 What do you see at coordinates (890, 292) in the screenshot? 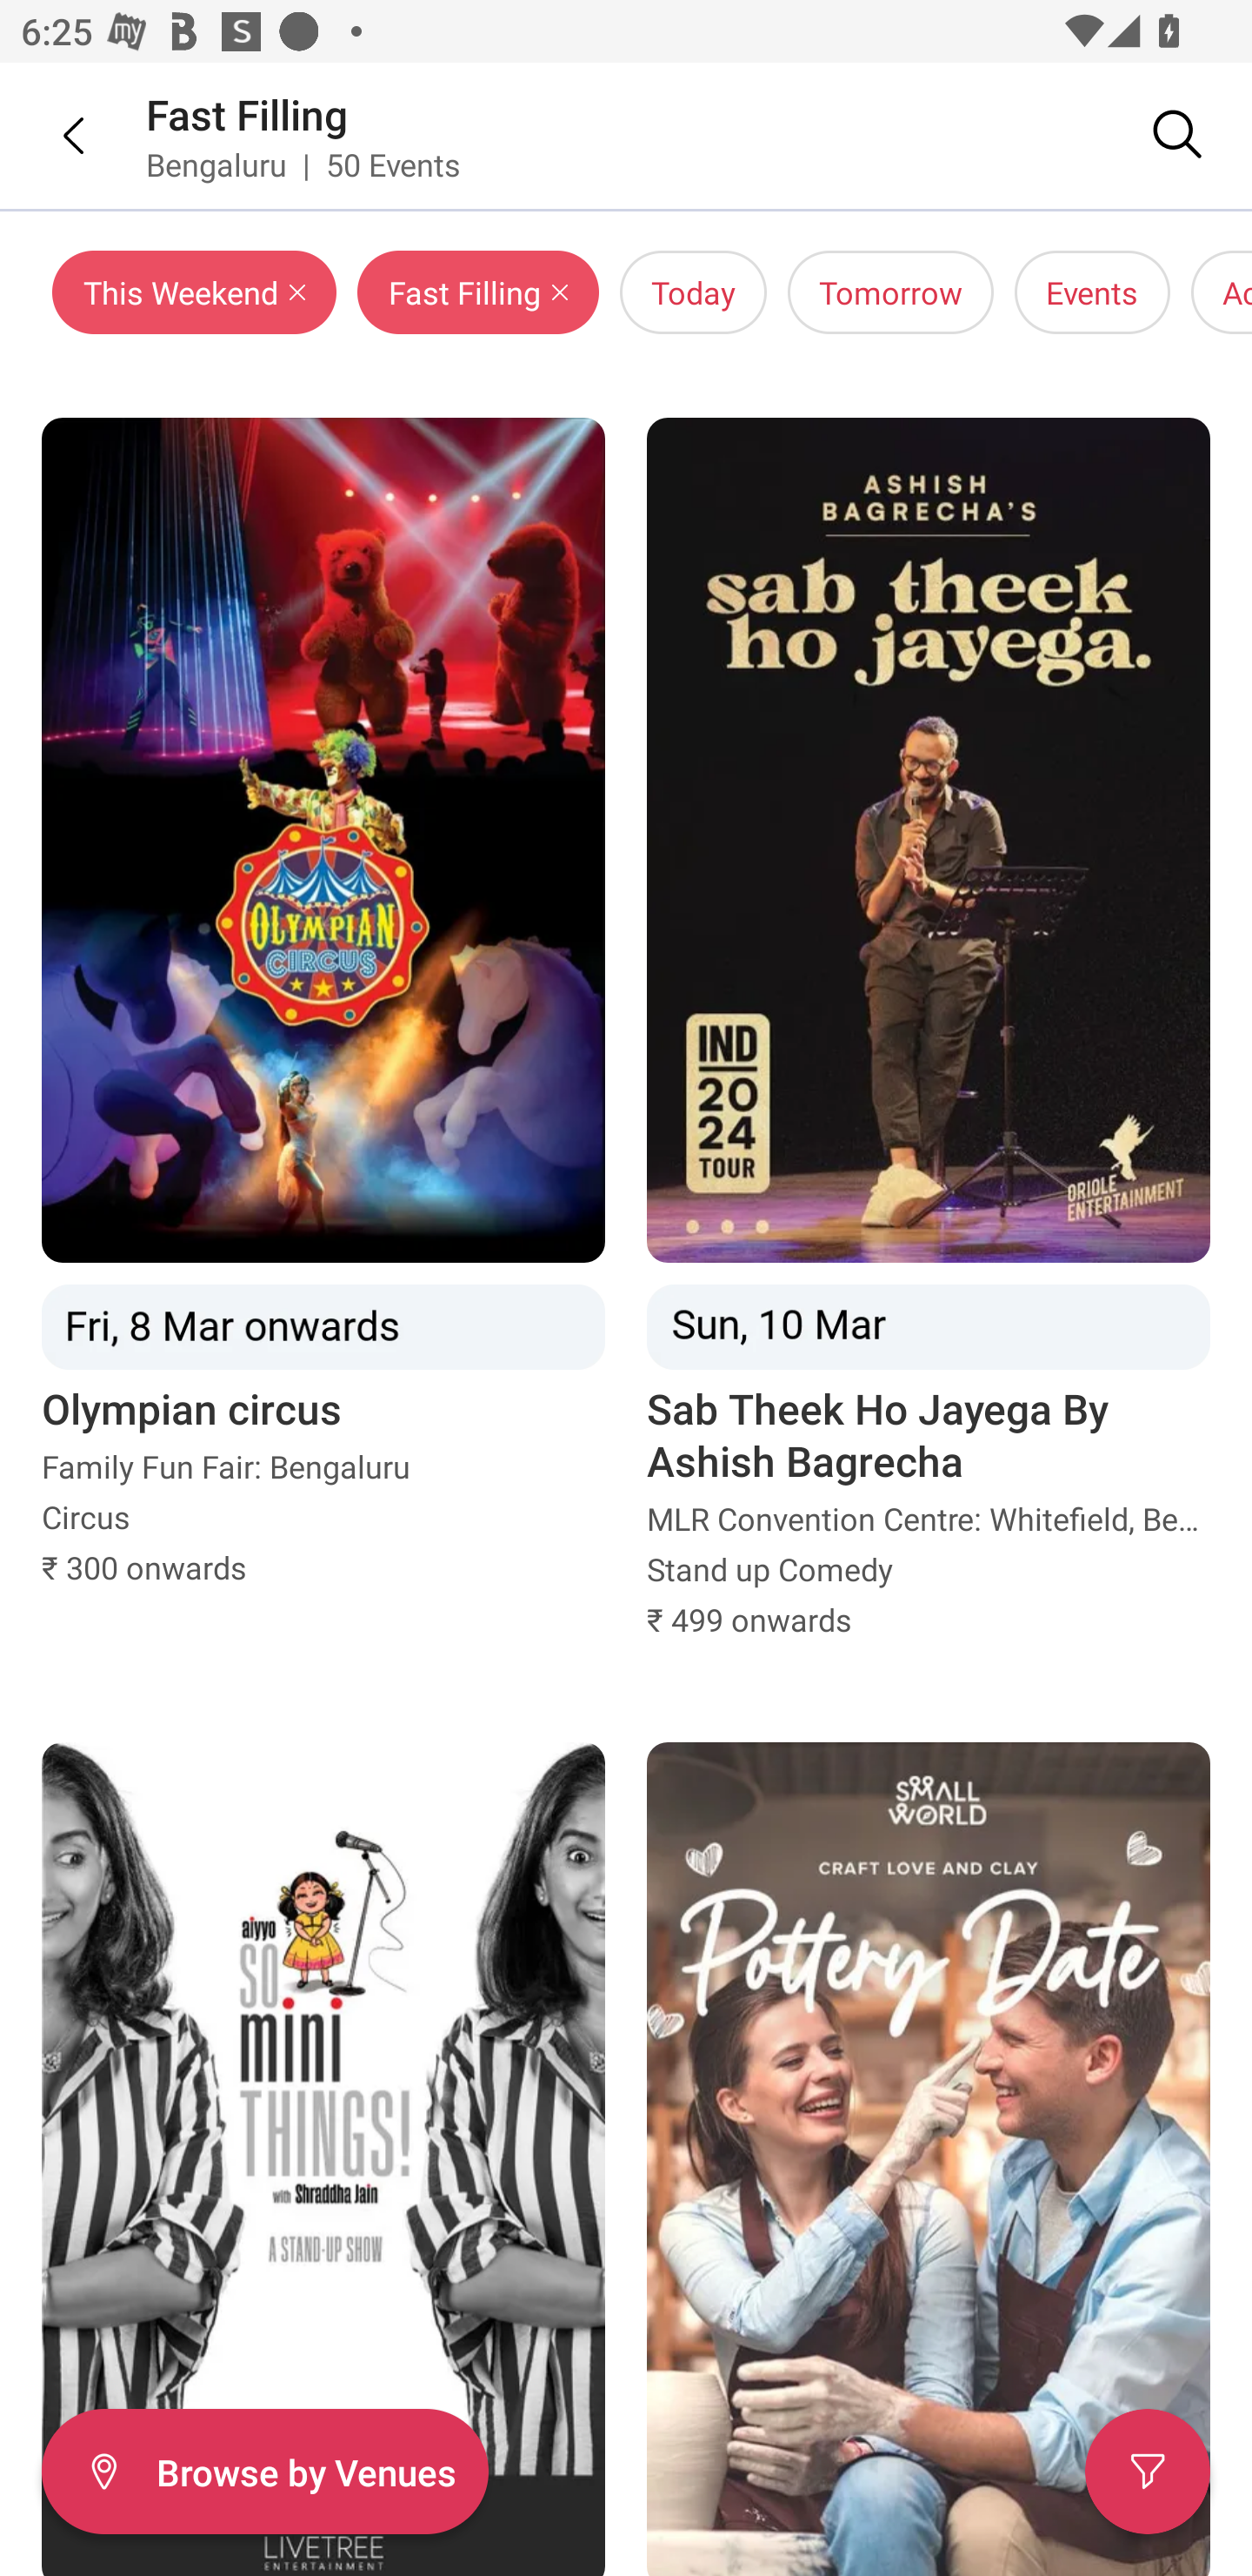
I see `Tomorrow` at bounding box center [890, 292].